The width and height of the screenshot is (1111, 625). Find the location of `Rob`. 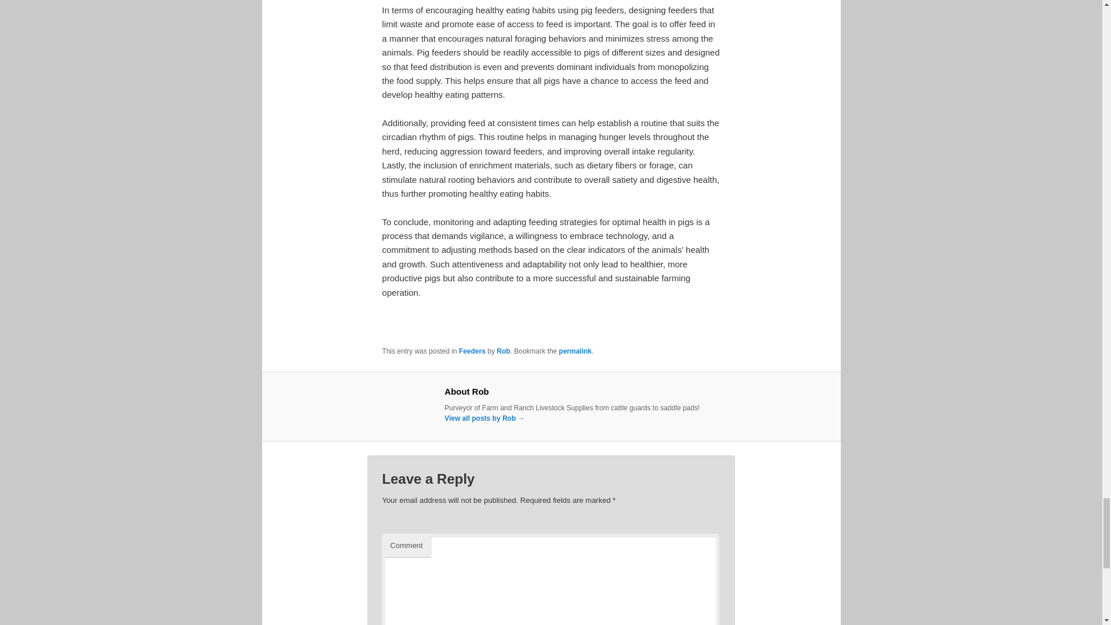

Rob is located at coordinates (503, 351).